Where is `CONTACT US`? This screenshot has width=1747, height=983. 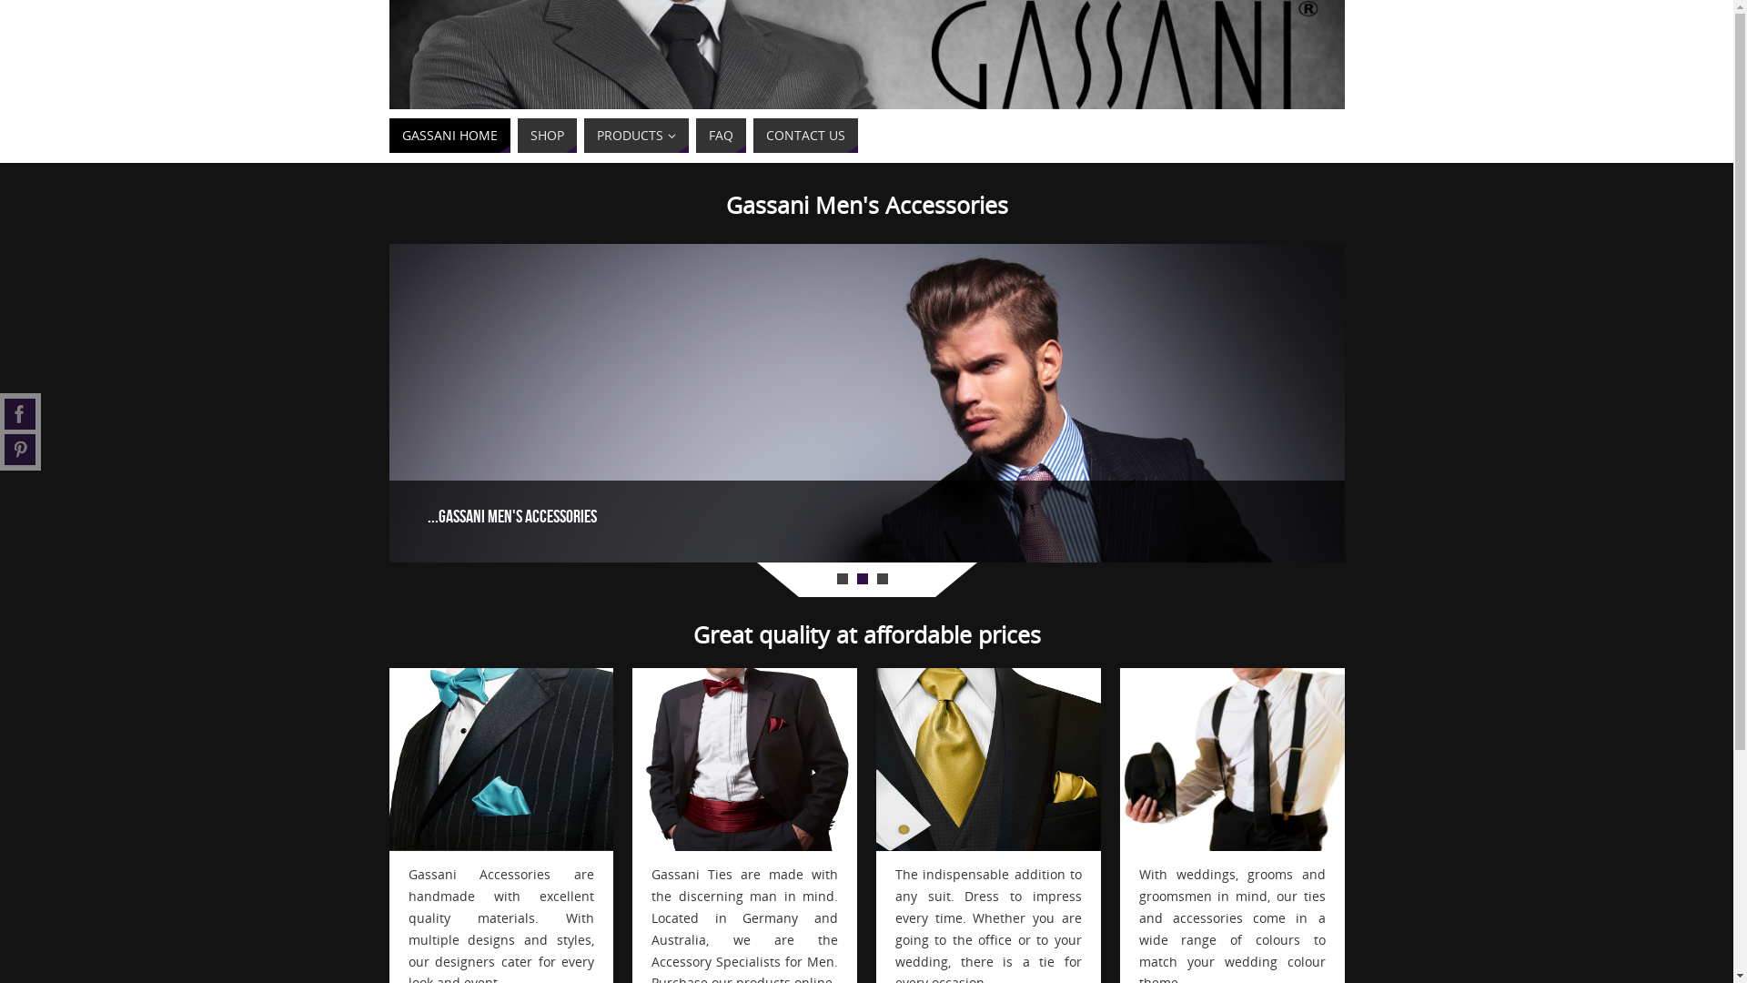 CONTACT US is located at coordinates (806, 136).